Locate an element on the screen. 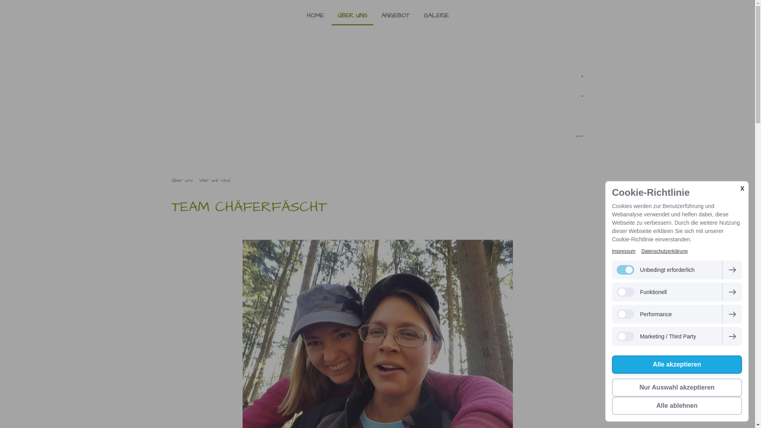 This screenshot has height=428, width=761. Impressum is located at coordinates (624, 251).